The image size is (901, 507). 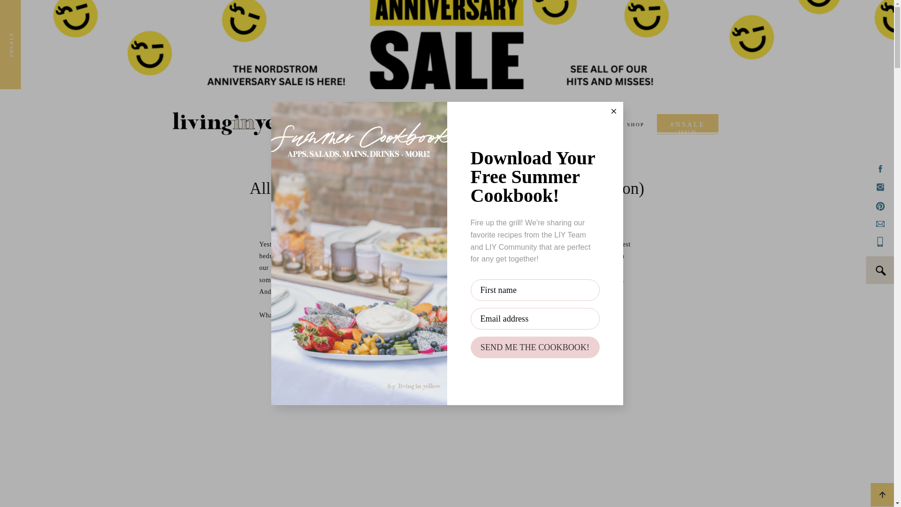 I want to click on TRAVEL, so click(x=551, y=12).